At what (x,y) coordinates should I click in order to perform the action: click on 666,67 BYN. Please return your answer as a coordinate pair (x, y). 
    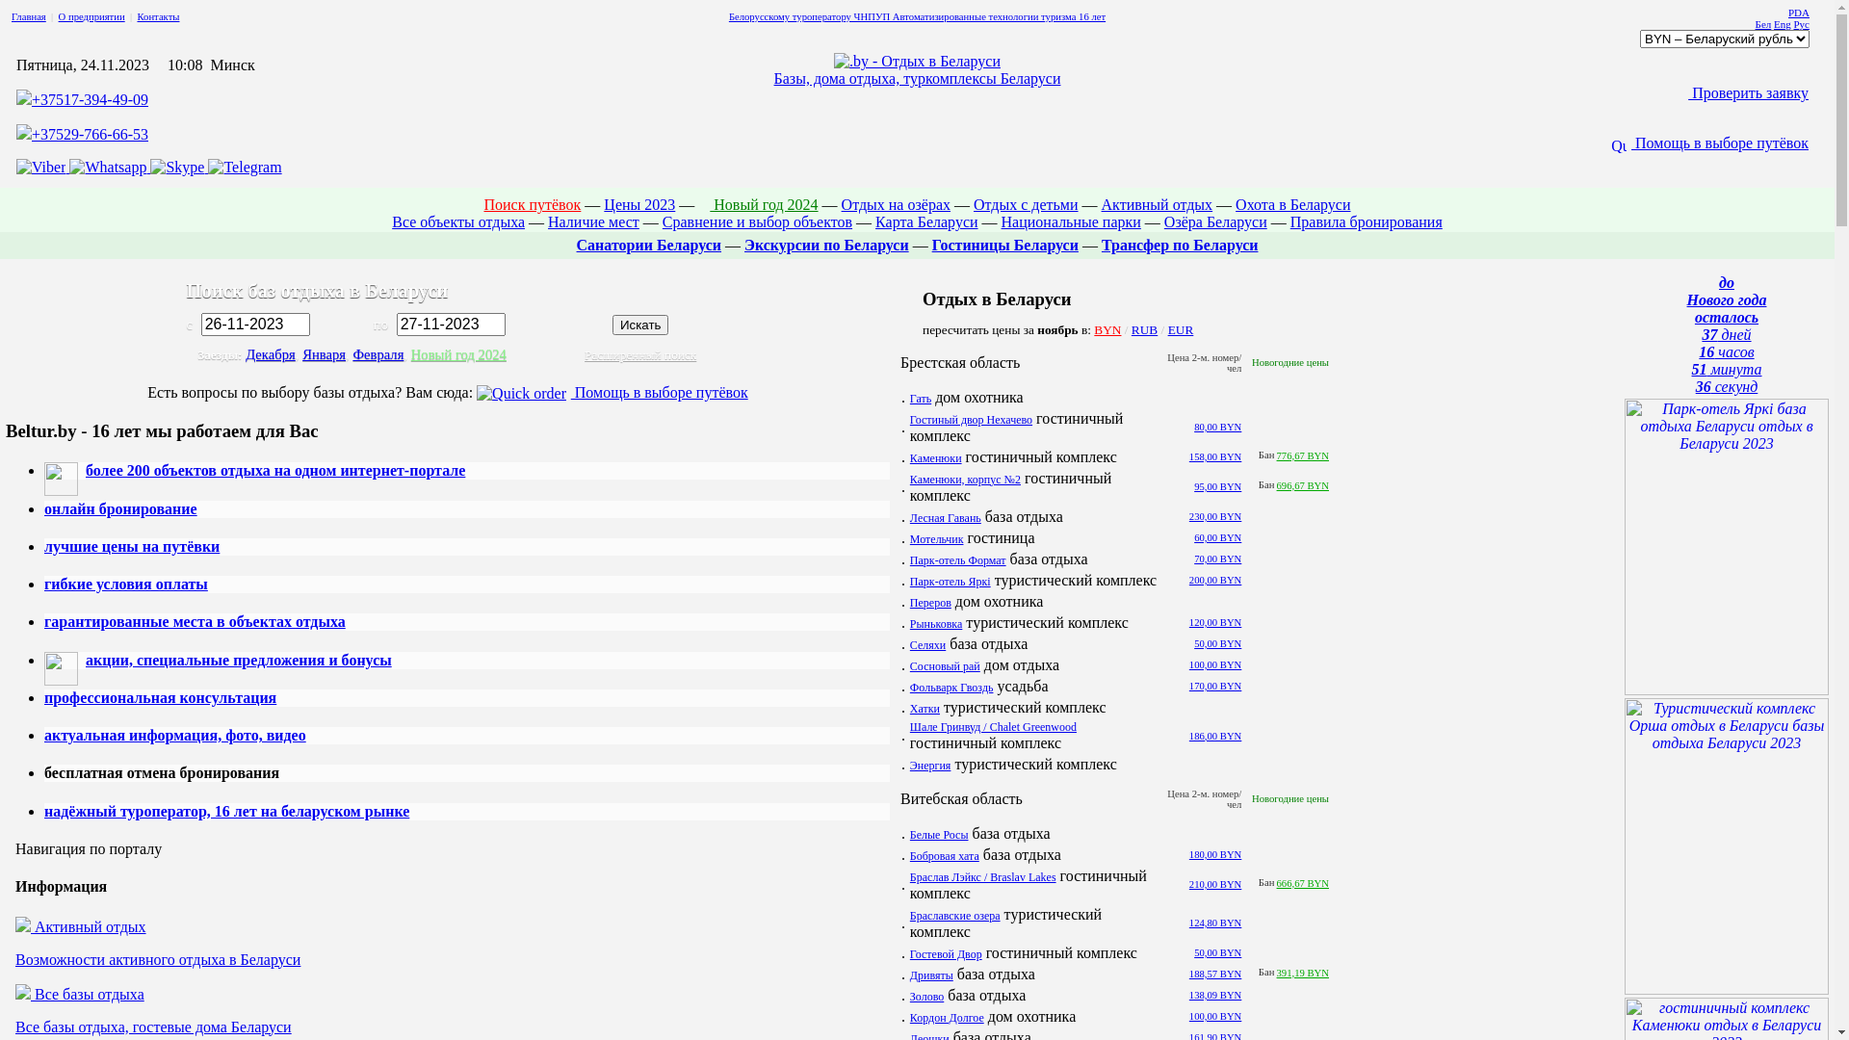
    Looking at the image, I should click on (1303, 884).